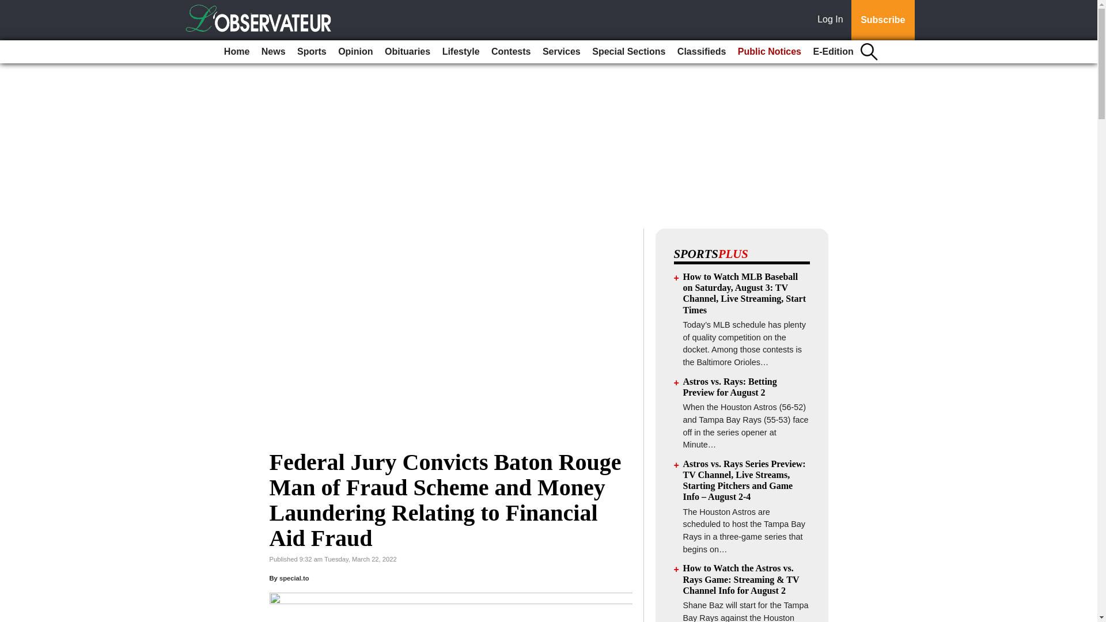 Image resolution: width=1106 pixels, height=622 pixels. Describe the element at coordinates (833, 52) in the screenshot. I see `E-Edition` at that location.